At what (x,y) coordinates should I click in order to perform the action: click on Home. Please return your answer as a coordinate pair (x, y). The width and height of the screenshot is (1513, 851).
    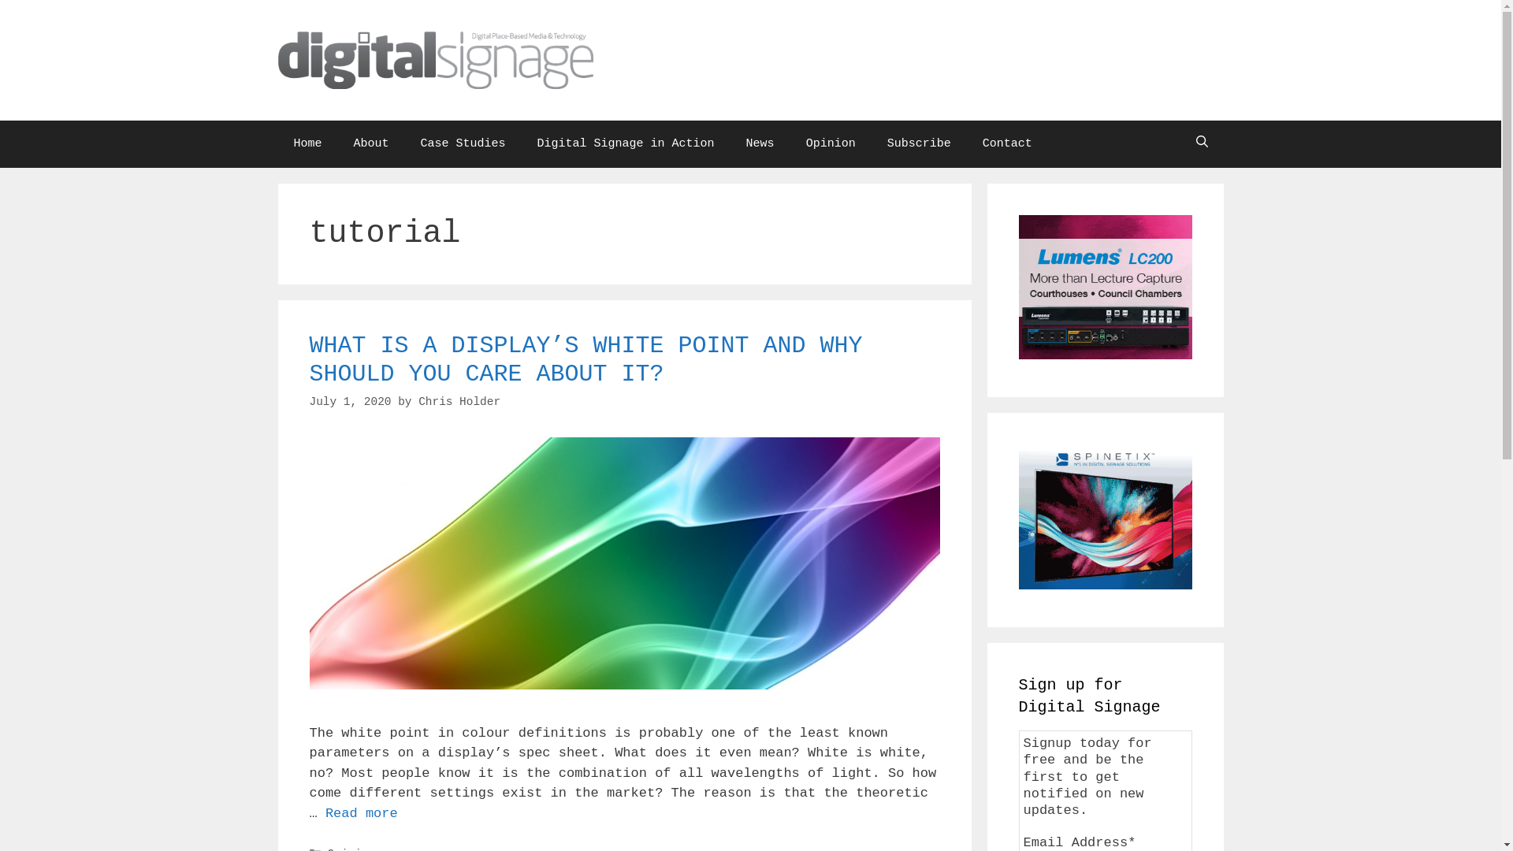
    Looking at the image, I should click on (307, 144).